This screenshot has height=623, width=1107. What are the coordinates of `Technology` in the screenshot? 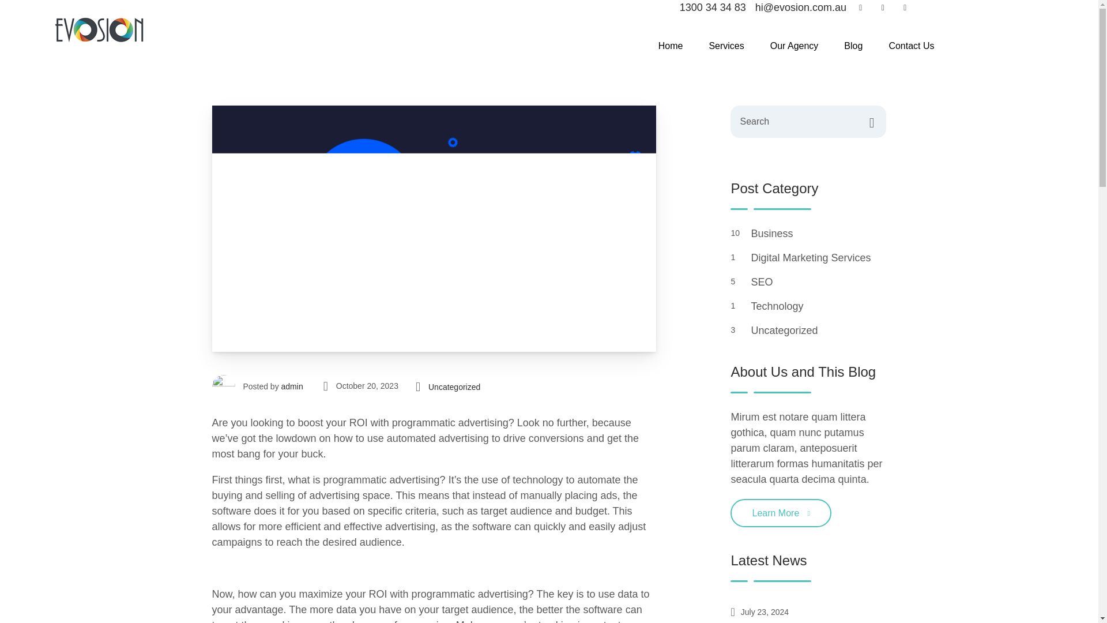 It's located at (818, 307).